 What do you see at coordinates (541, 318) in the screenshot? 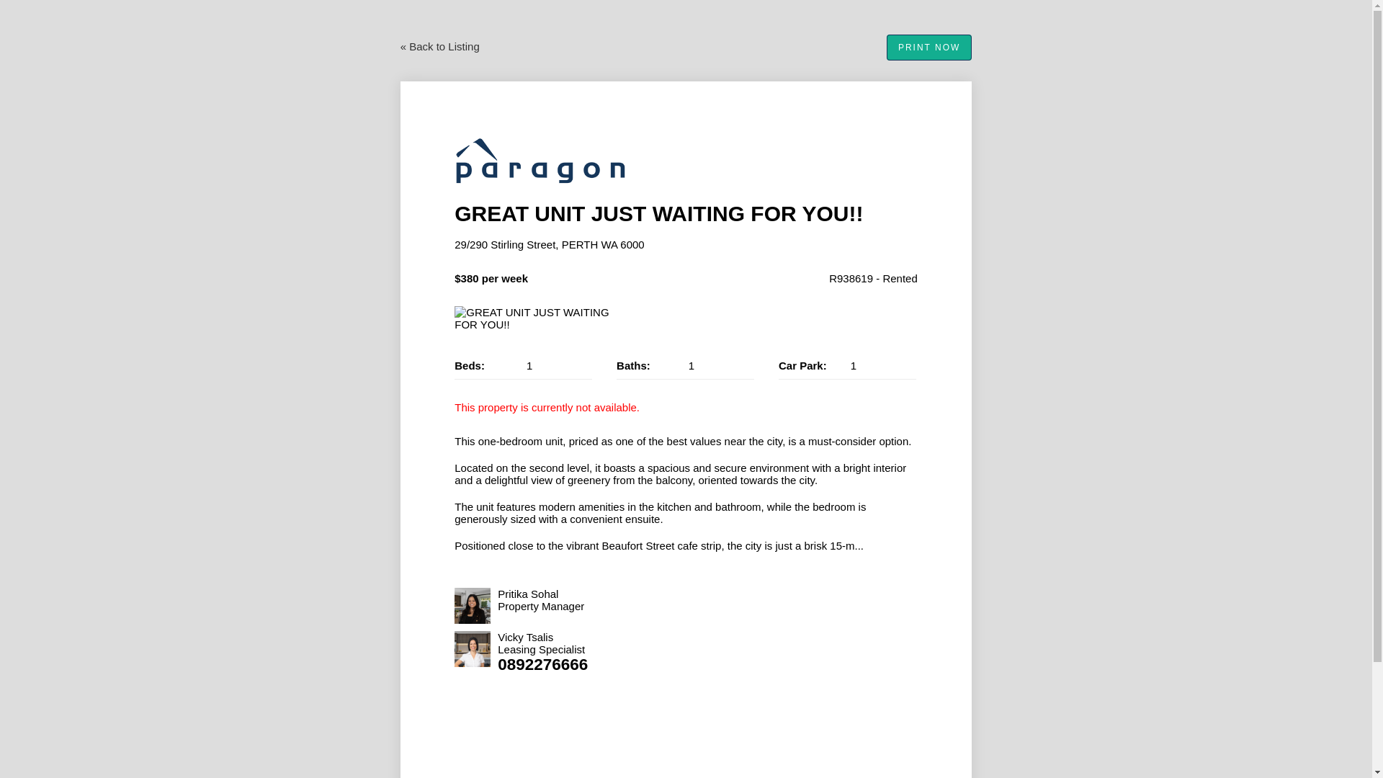
I see `GREAT UNIT JUST WAITING FOR YOU!!` at bounding box center [541, 318].